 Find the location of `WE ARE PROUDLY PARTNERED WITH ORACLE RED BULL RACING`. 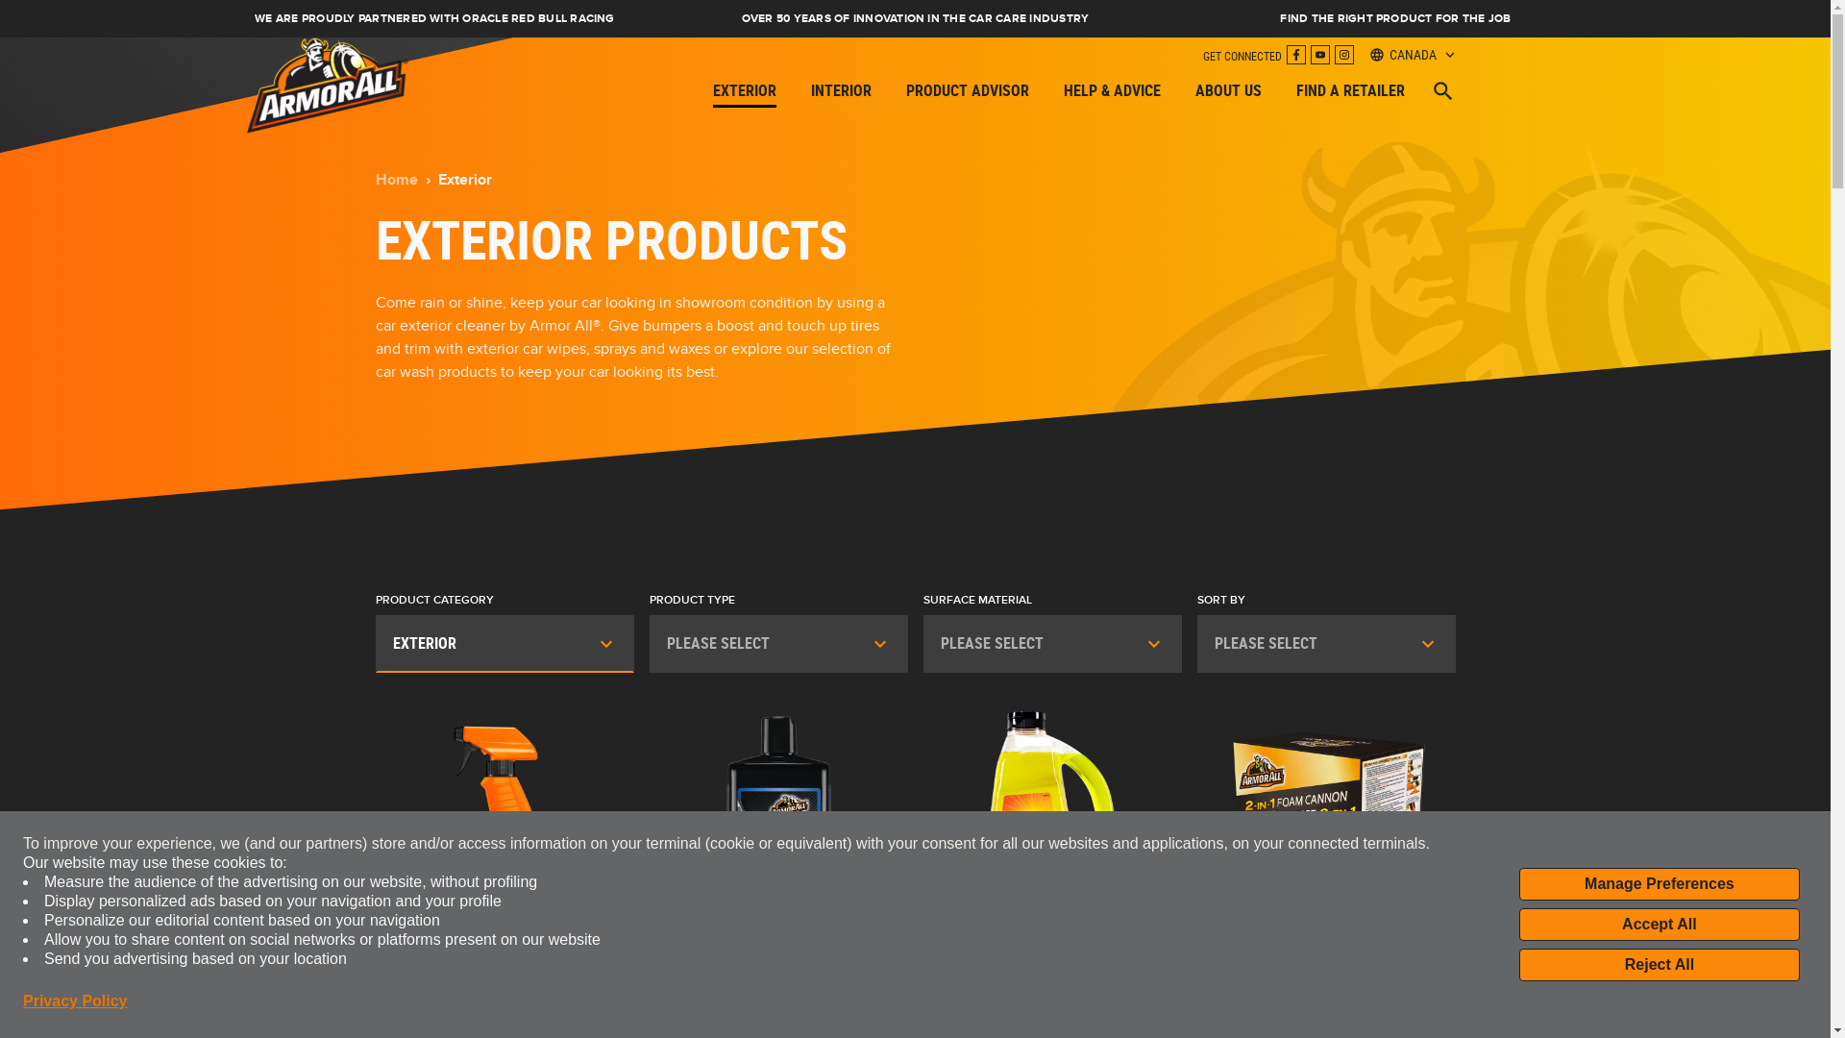

WE ARE PROUDLY PARTNERED WITH ORACLE RED BULL RACING is located at coordinates (434, 19).